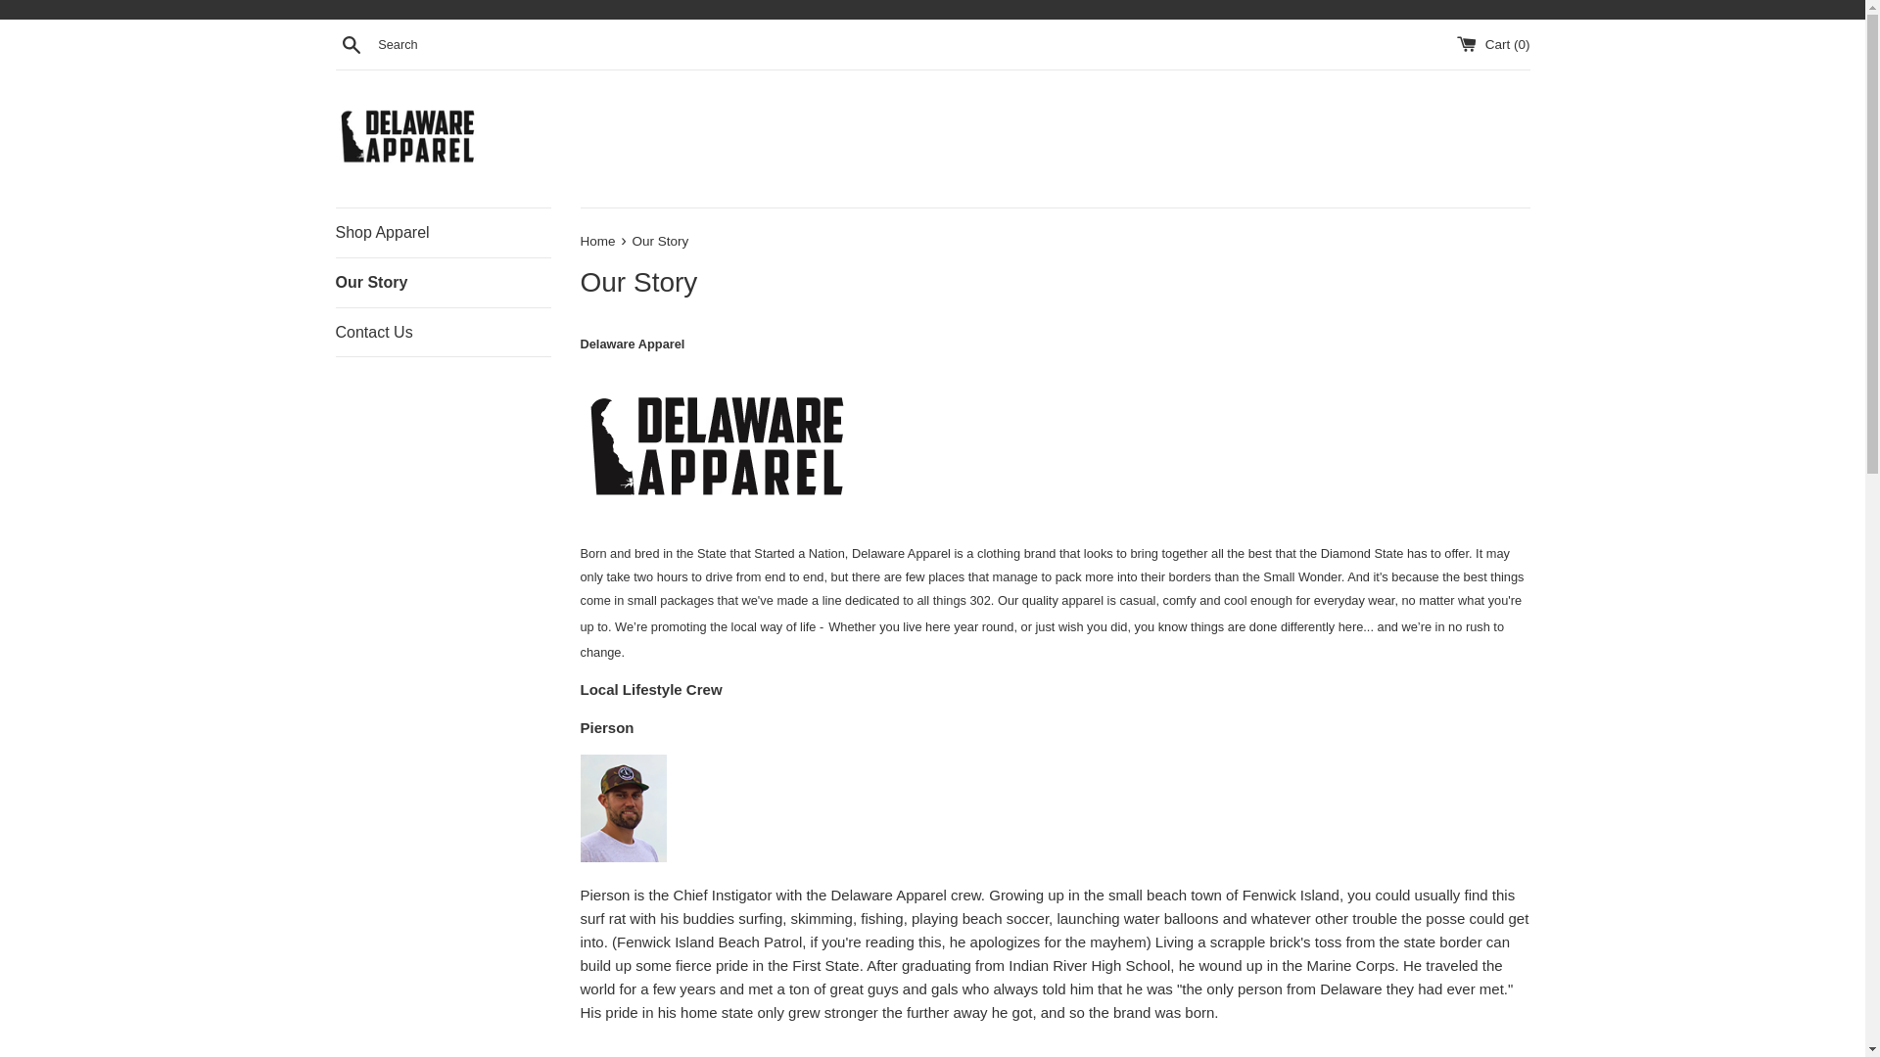 The image size is (1880, 1057). What do you see at coordinates (443, 282) in the screenshot?
I see `Our Story` at bounding box center [443, 282].